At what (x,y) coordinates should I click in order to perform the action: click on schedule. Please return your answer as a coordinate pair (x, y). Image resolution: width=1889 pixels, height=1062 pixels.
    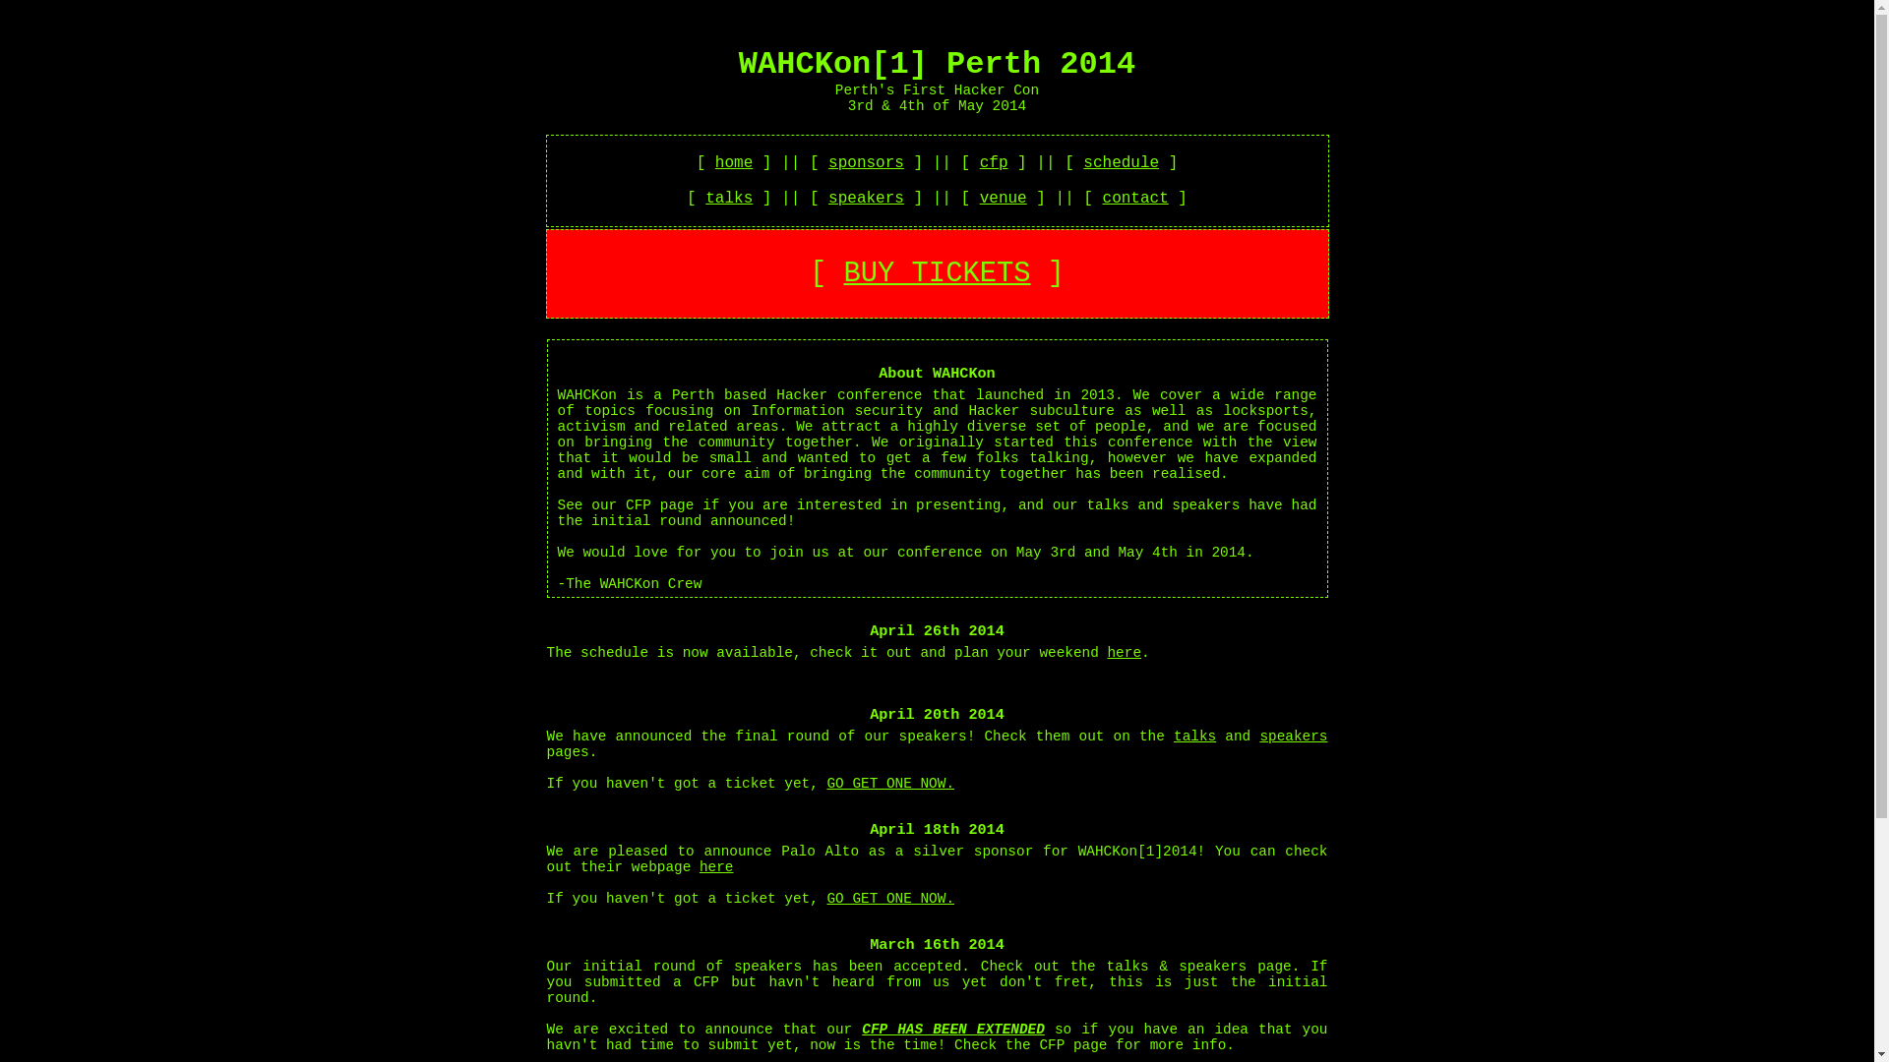
    Looking at the image, I should click on (1122, 163).